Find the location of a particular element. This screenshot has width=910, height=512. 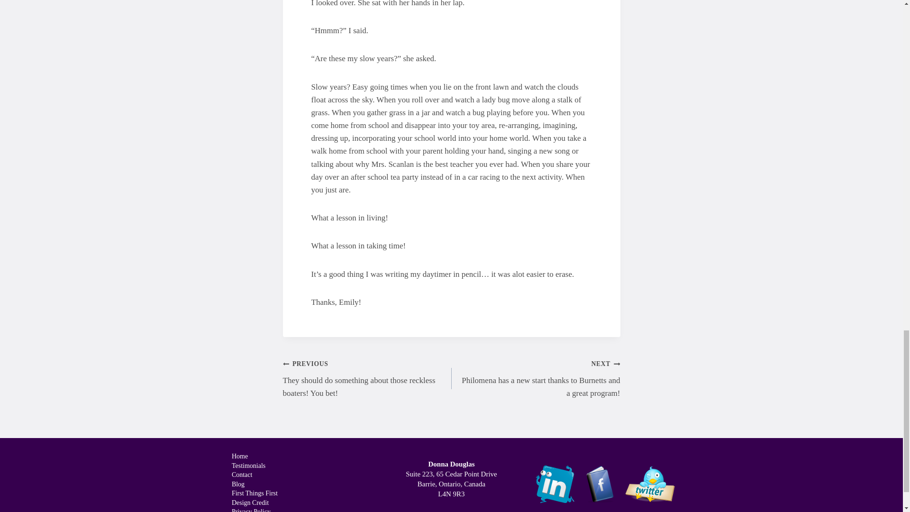

Privacy Policy is located at coordinates (254, 510).